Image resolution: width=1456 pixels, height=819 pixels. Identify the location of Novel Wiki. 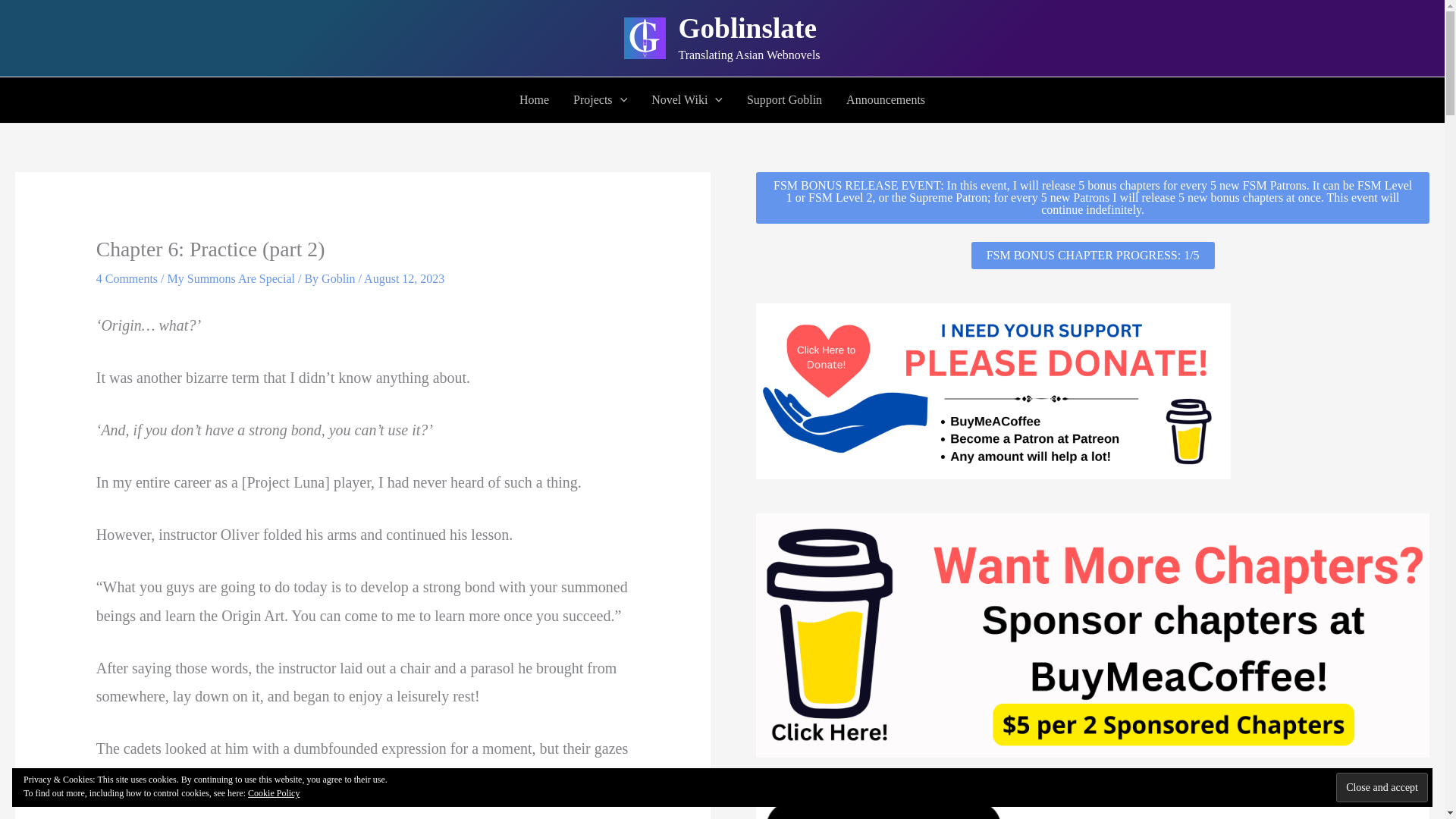
(687, 100).